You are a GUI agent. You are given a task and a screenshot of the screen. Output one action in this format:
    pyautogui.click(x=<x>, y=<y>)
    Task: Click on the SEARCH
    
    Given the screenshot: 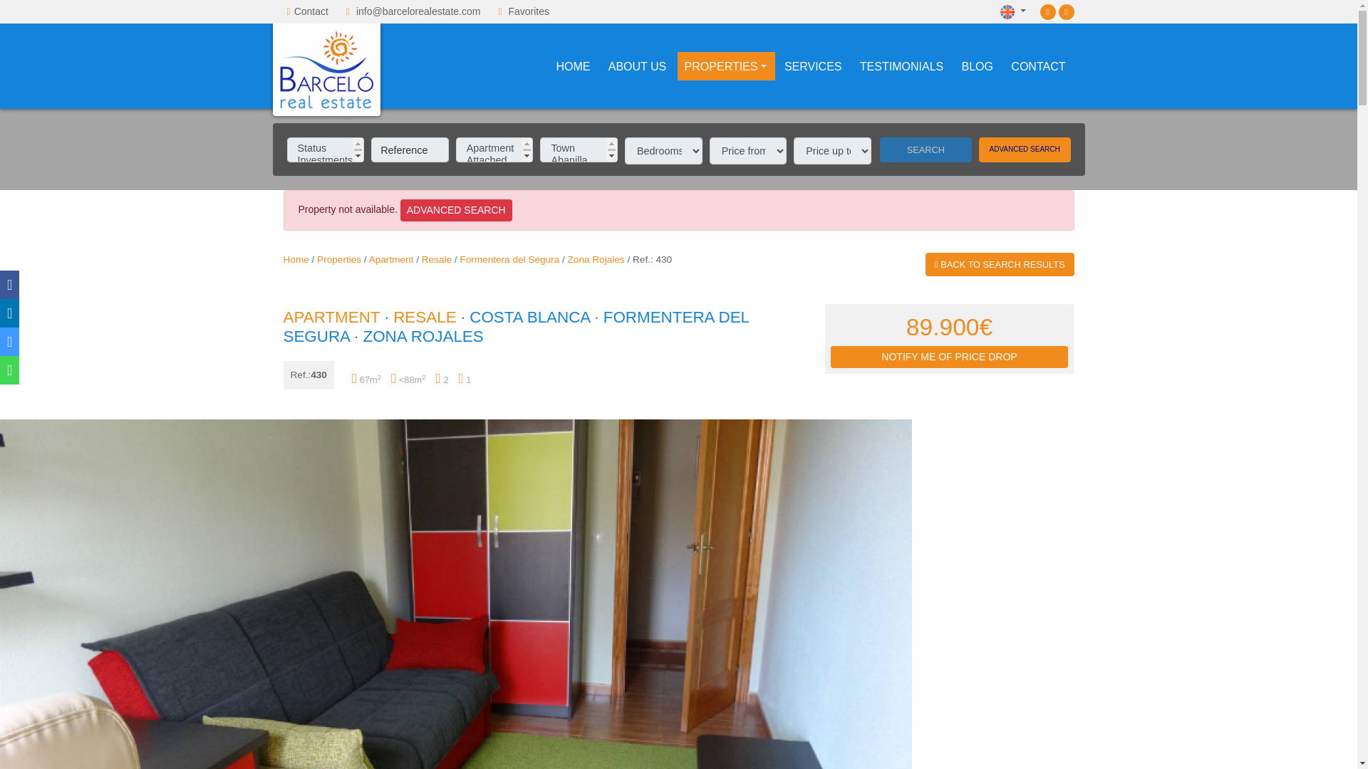 What is the action you would take?
    pyautogui.click(x=925, y=150)
    